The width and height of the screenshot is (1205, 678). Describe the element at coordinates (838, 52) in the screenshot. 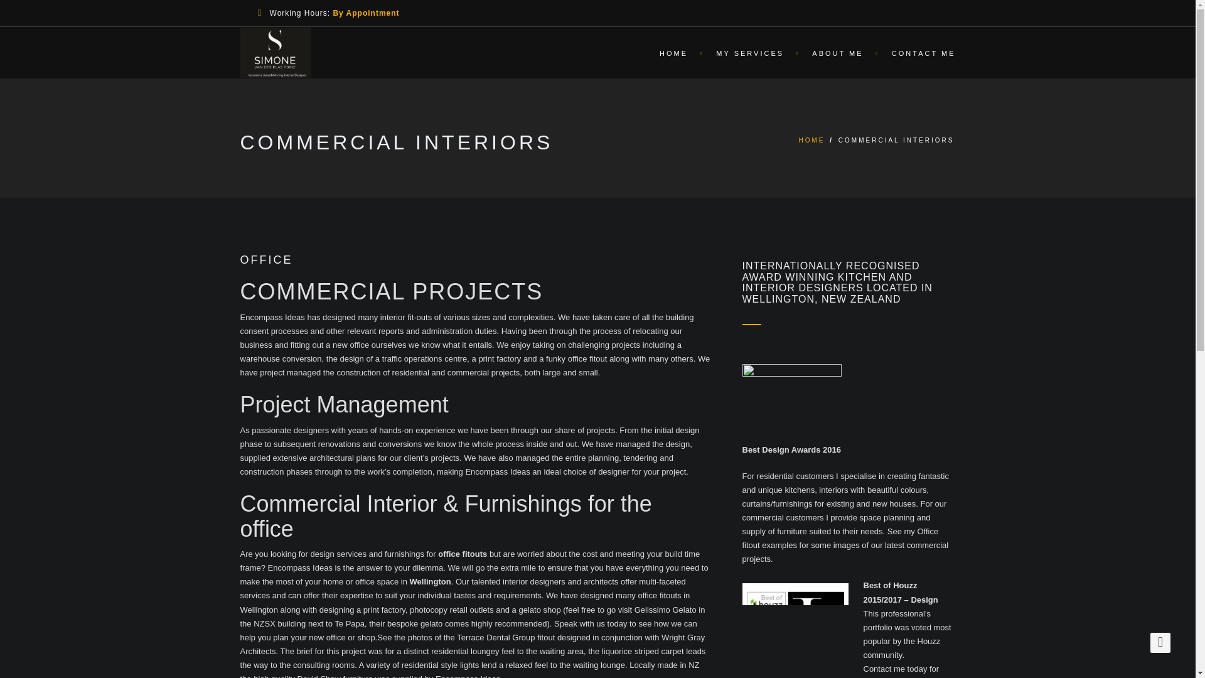

I see `About Me` at that location.